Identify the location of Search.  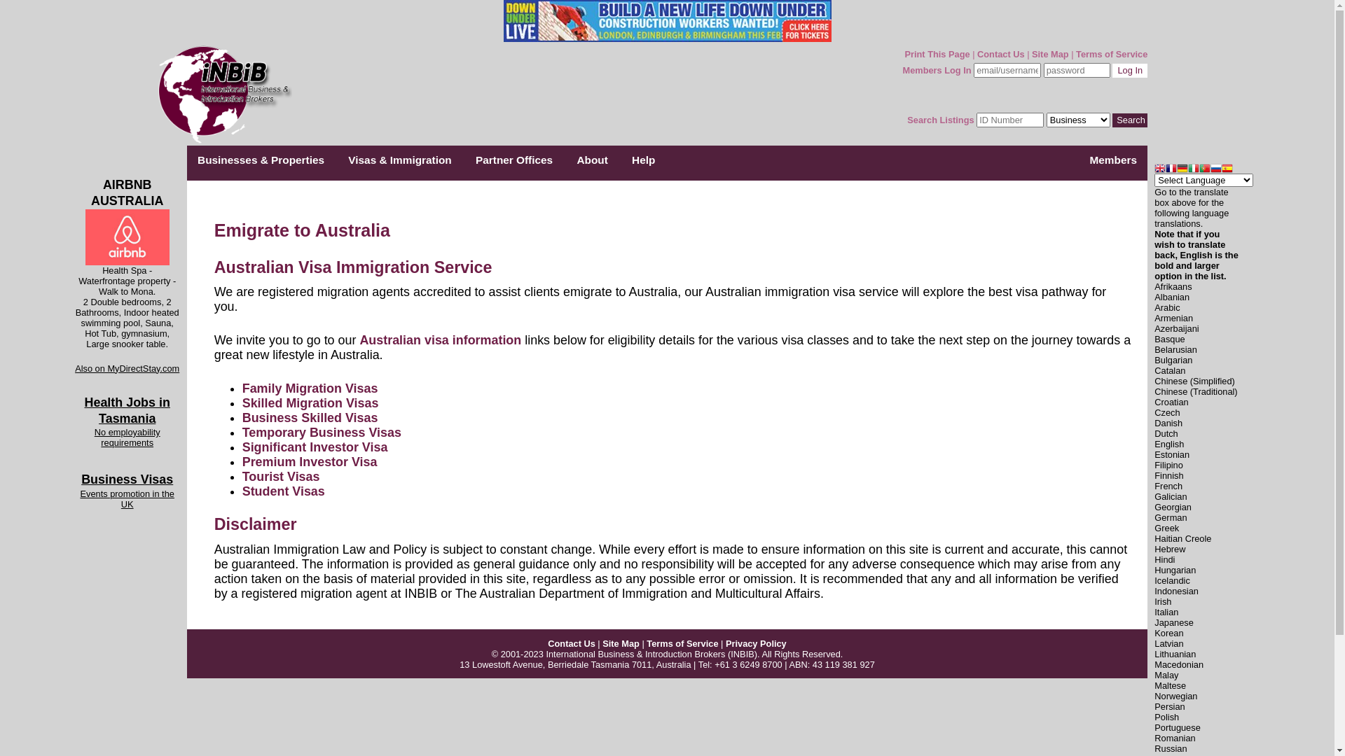
(1130, 120).